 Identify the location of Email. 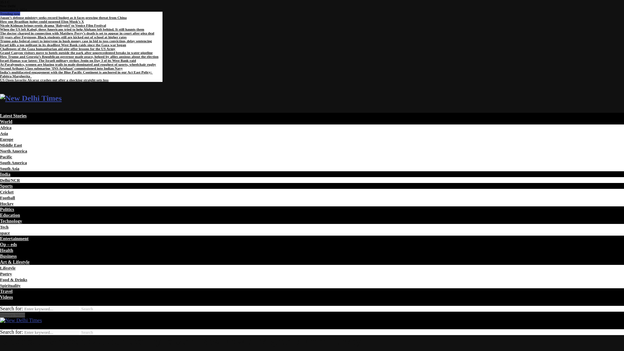
(68, 84).